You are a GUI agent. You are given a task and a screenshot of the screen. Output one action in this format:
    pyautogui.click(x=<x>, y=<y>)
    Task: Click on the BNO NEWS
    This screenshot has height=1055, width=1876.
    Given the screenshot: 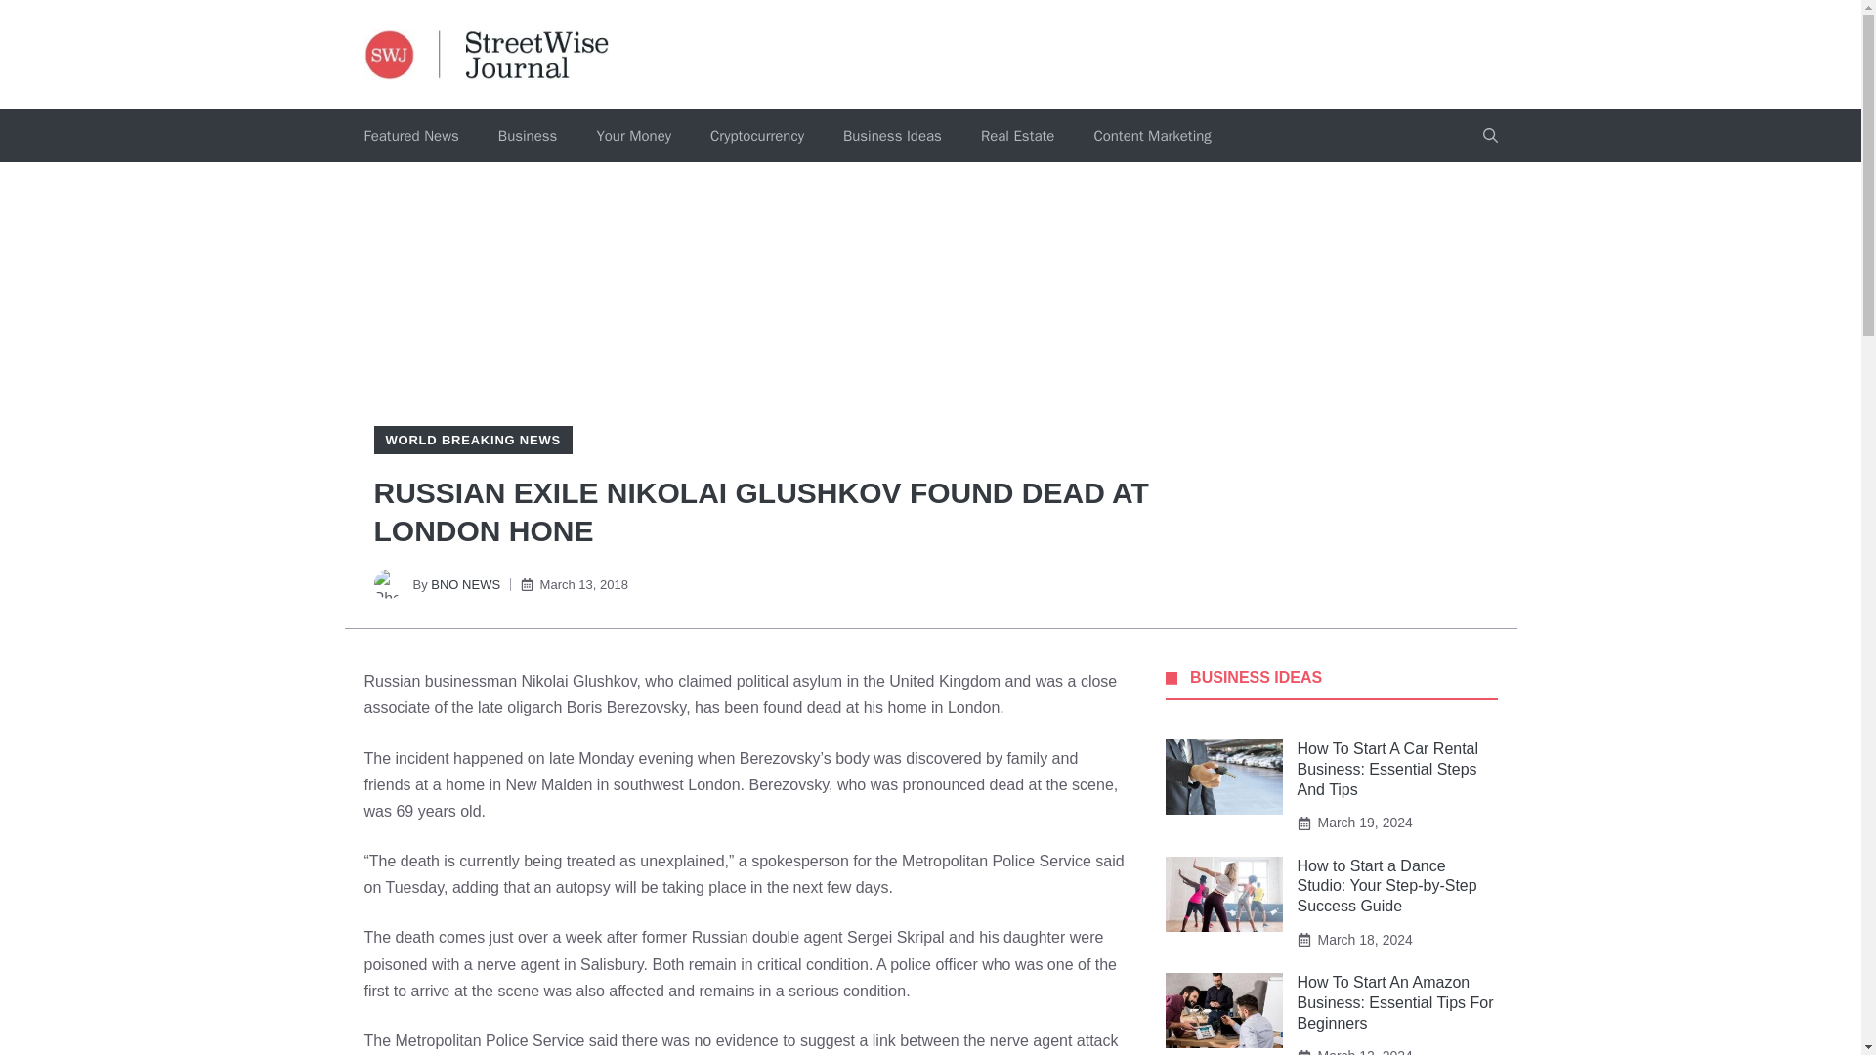 What is the action you would take?
    pyautogui.click(x=465, y=584)
    